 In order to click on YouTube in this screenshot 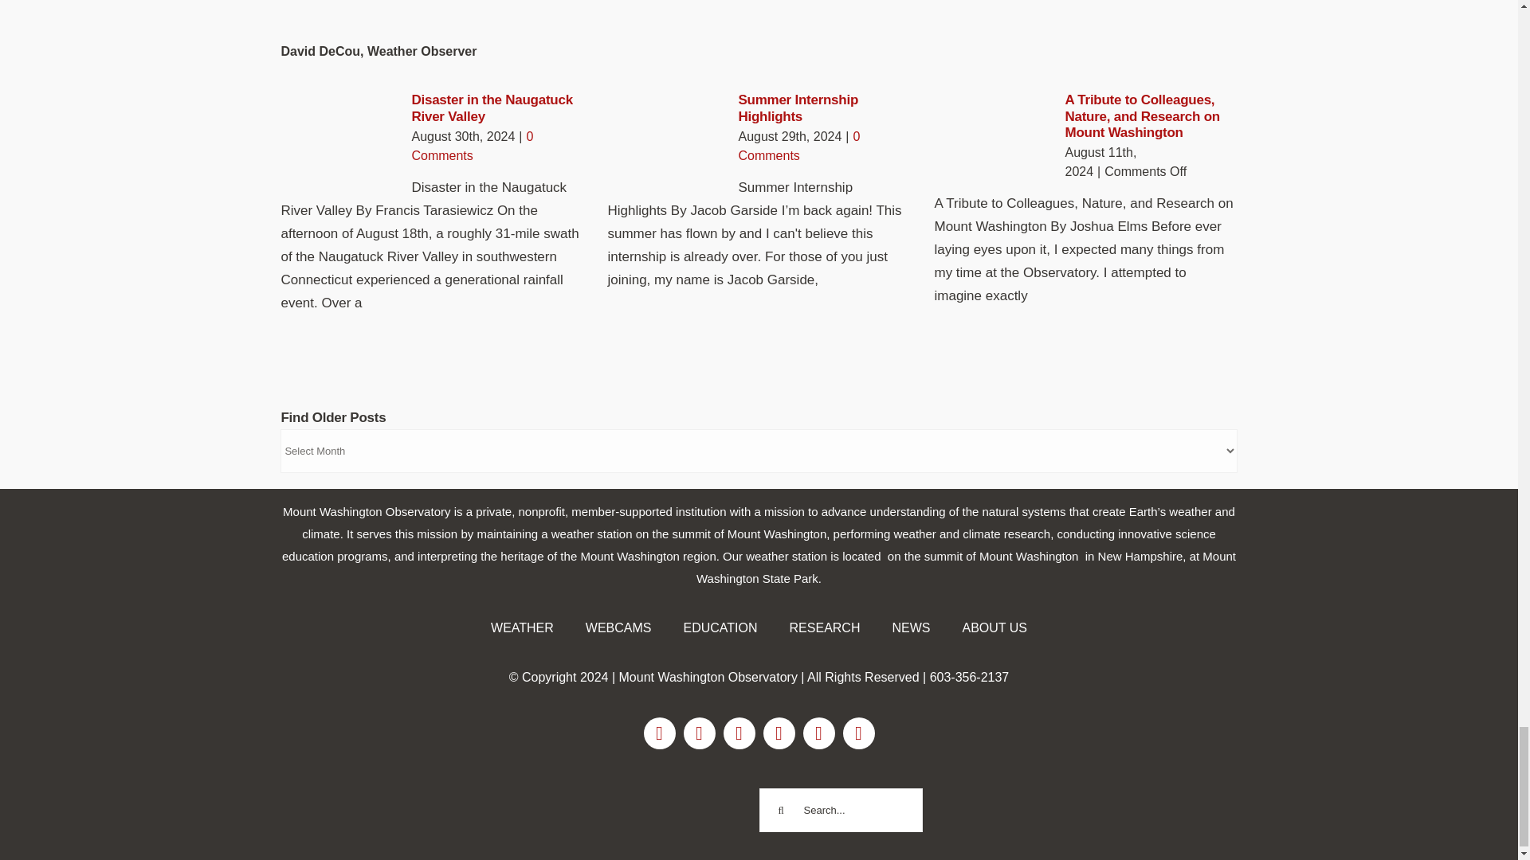, I will do `click(779, 733)`.